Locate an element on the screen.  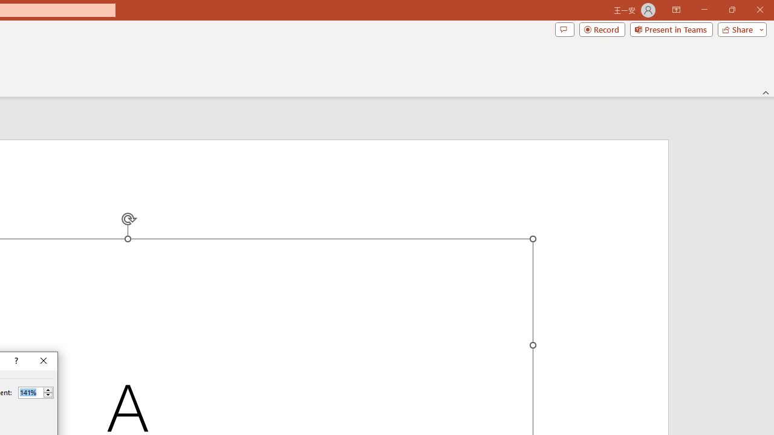
Percent is located at coordinates (30, 392).